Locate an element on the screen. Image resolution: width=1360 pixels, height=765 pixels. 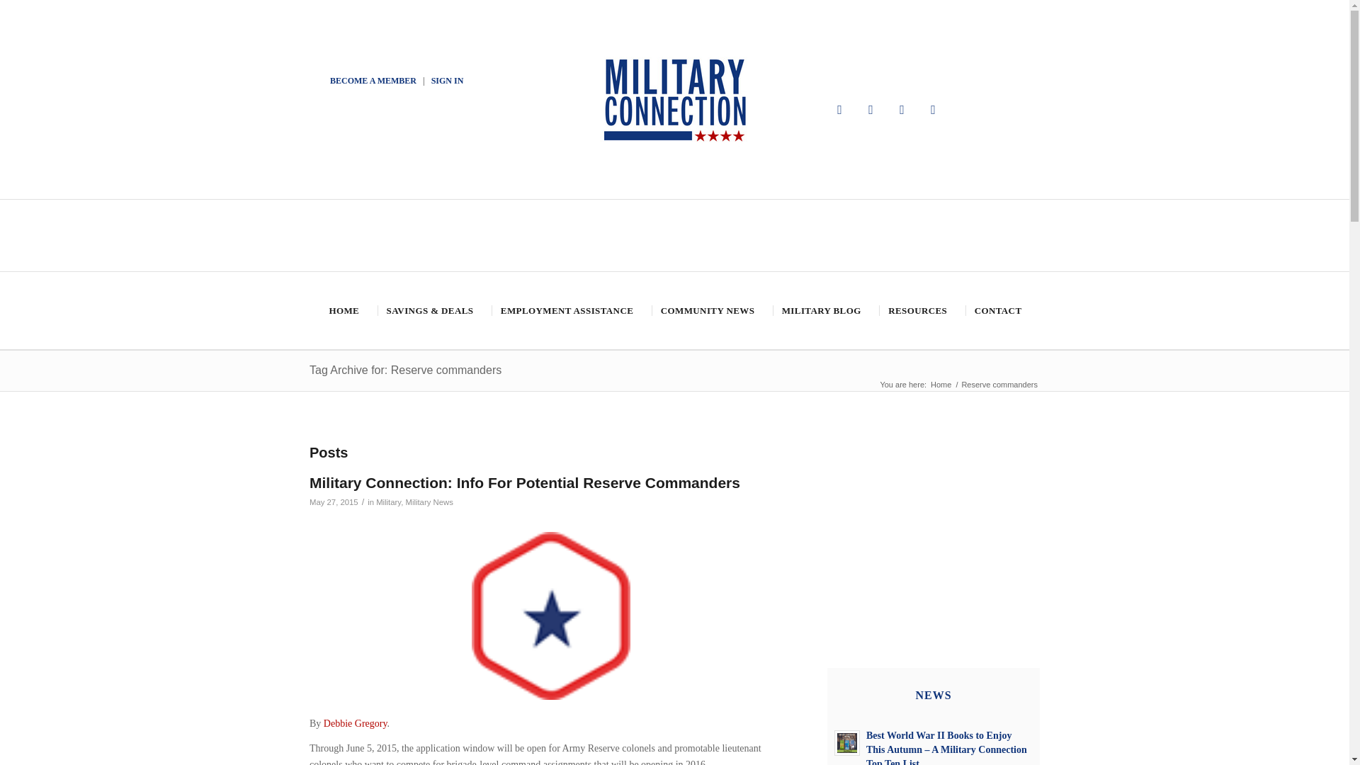
BECOME A MEMBER is located at coordinates (373, 80).